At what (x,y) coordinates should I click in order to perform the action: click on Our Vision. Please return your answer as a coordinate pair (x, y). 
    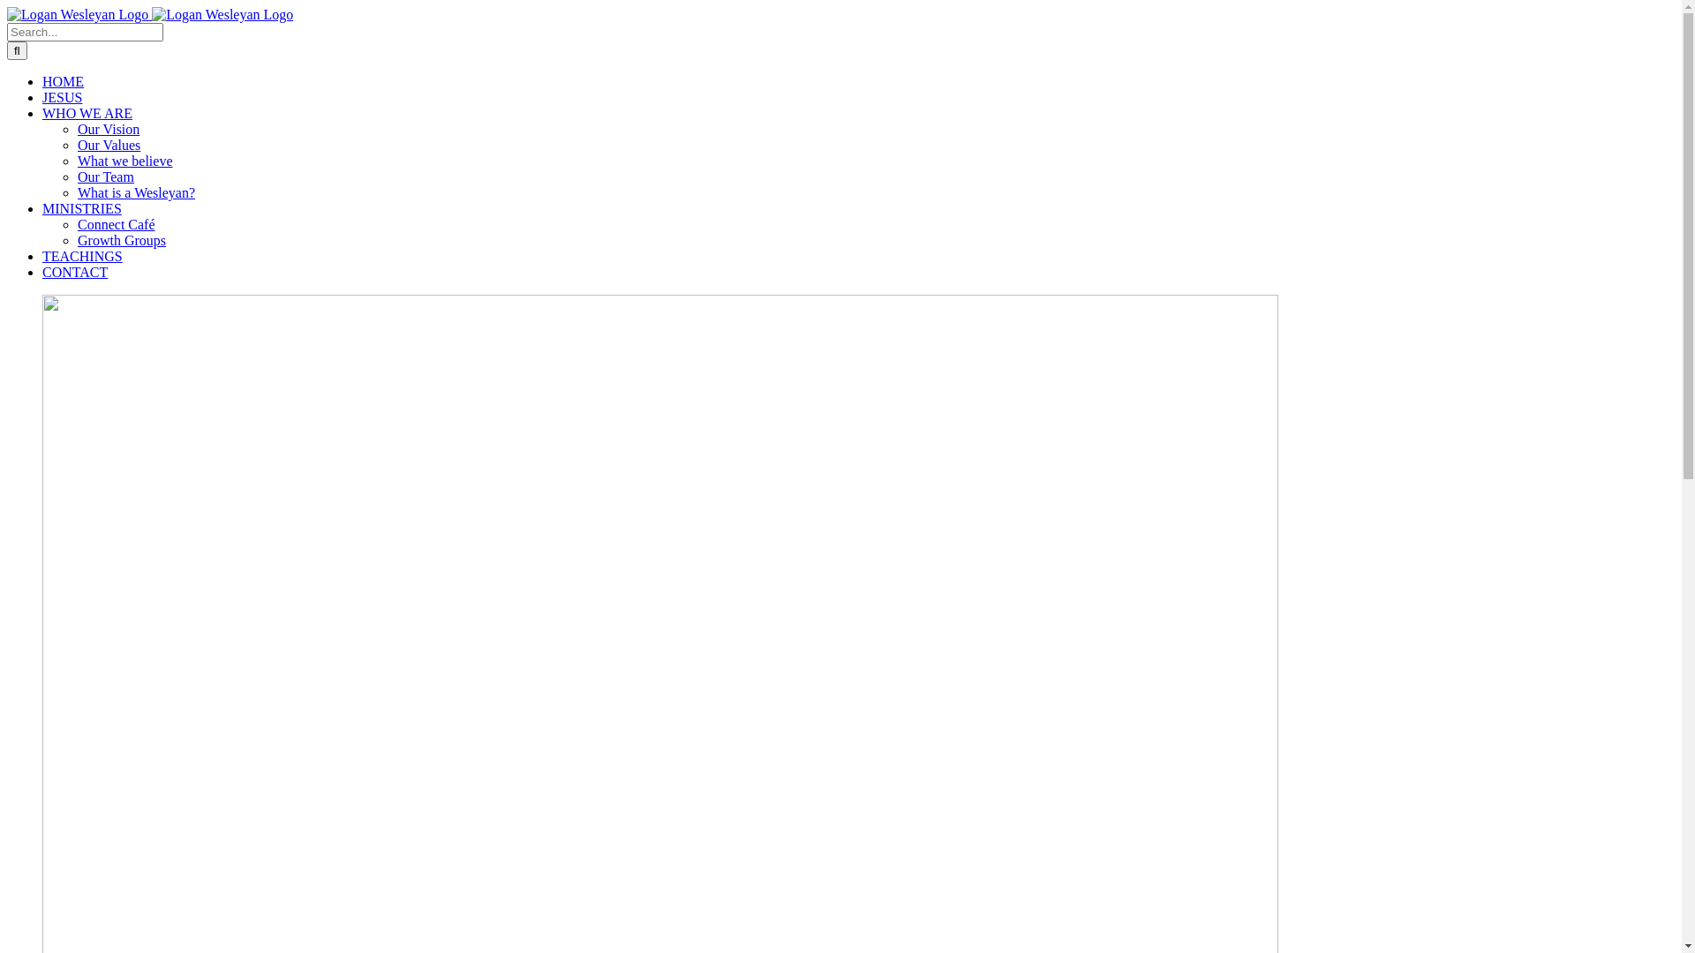
    Looking at the image, I should click on (109, 129).